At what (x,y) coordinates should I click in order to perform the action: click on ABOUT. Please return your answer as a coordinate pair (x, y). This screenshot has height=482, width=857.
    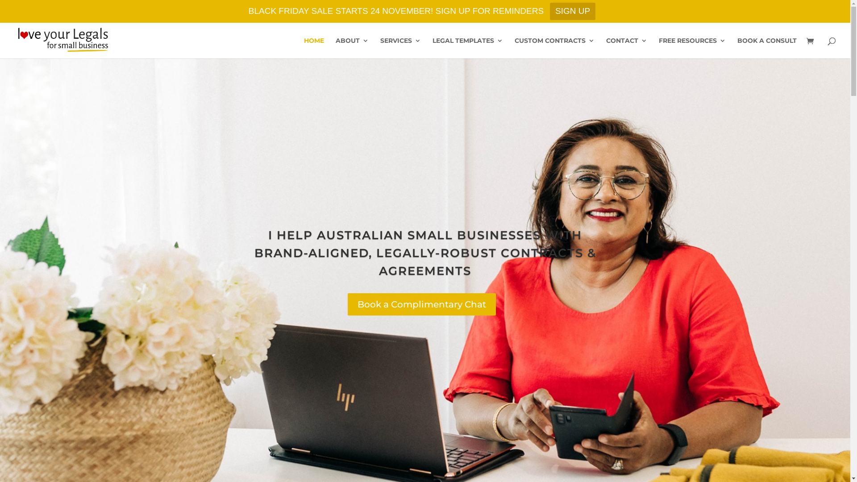
    Looking at the image, I should click on (352, 48).